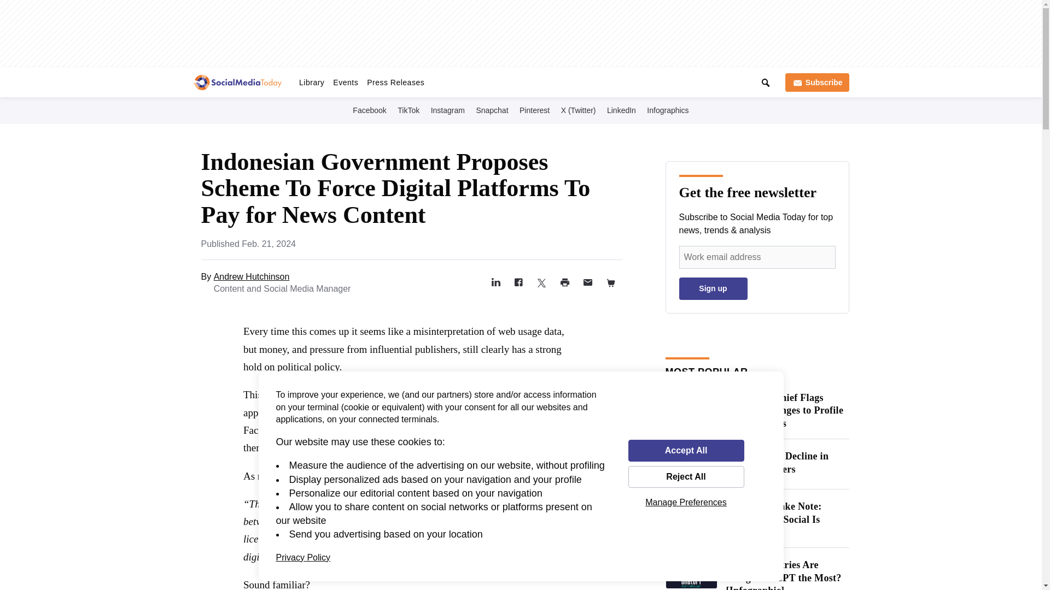 Image resolution: width=1050 pixels, height=590 pixels. What do you see at coordinates (582, 80) in the screenshot?
I see `Become a Contributor` at bounding box center [582, 80].